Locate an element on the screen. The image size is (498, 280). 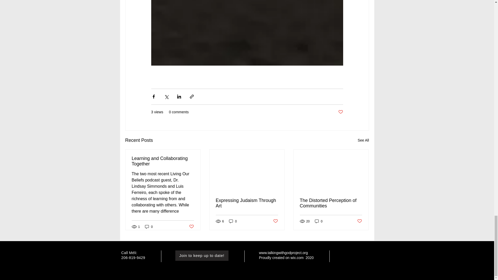
Post not marked as liked is located at coordinates (340, 112).